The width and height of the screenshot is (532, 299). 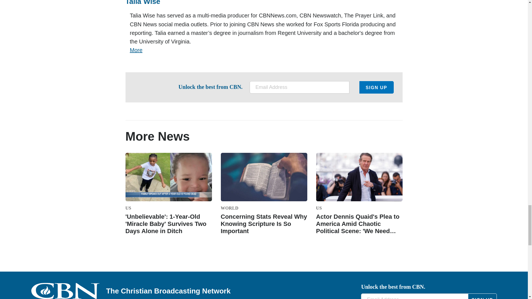 What do you see at coordinates (482, 296) in the screenshot?
I see `sign up` at bounding box center [482, 296].